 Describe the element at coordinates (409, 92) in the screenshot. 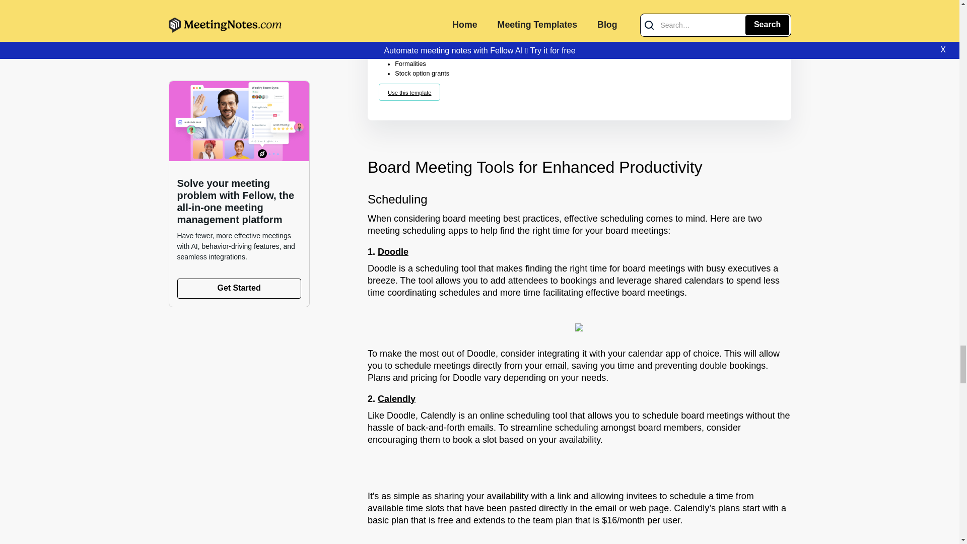

I see `Use this template` at that location.